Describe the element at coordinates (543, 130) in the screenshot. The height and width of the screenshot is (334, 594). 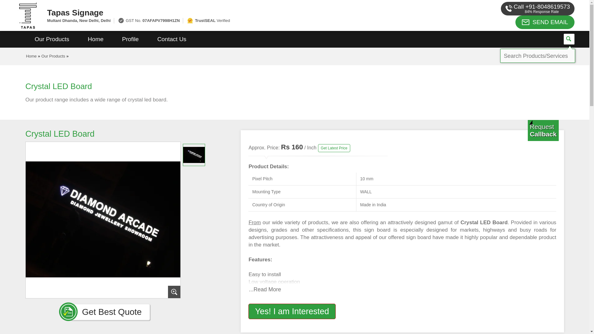
I see `Get a Call from us` at that location.